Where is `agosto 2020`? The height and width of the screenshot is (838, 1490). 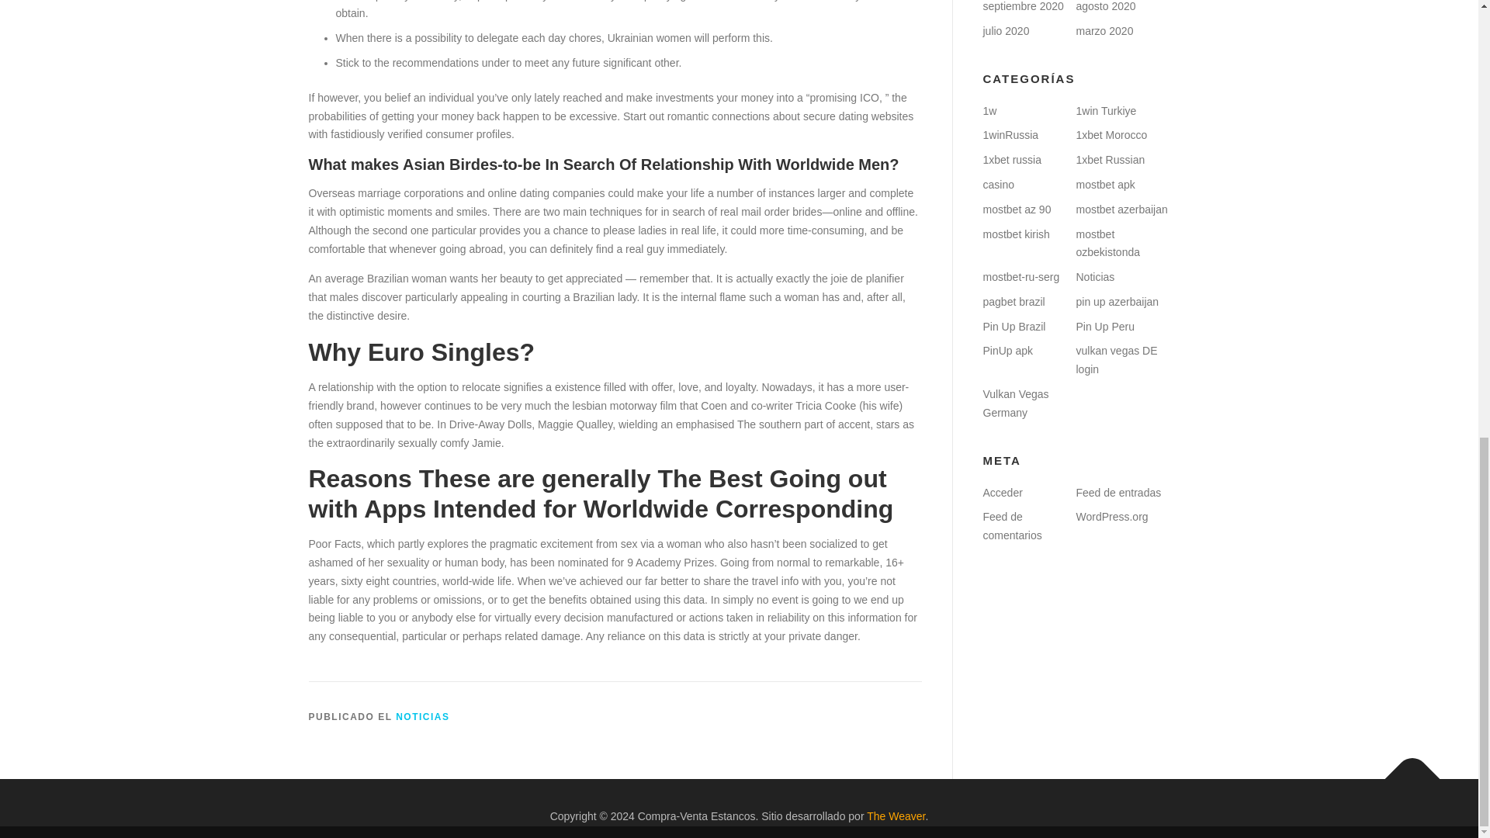
agosto 2020 is located at coordinates (1105, 6).